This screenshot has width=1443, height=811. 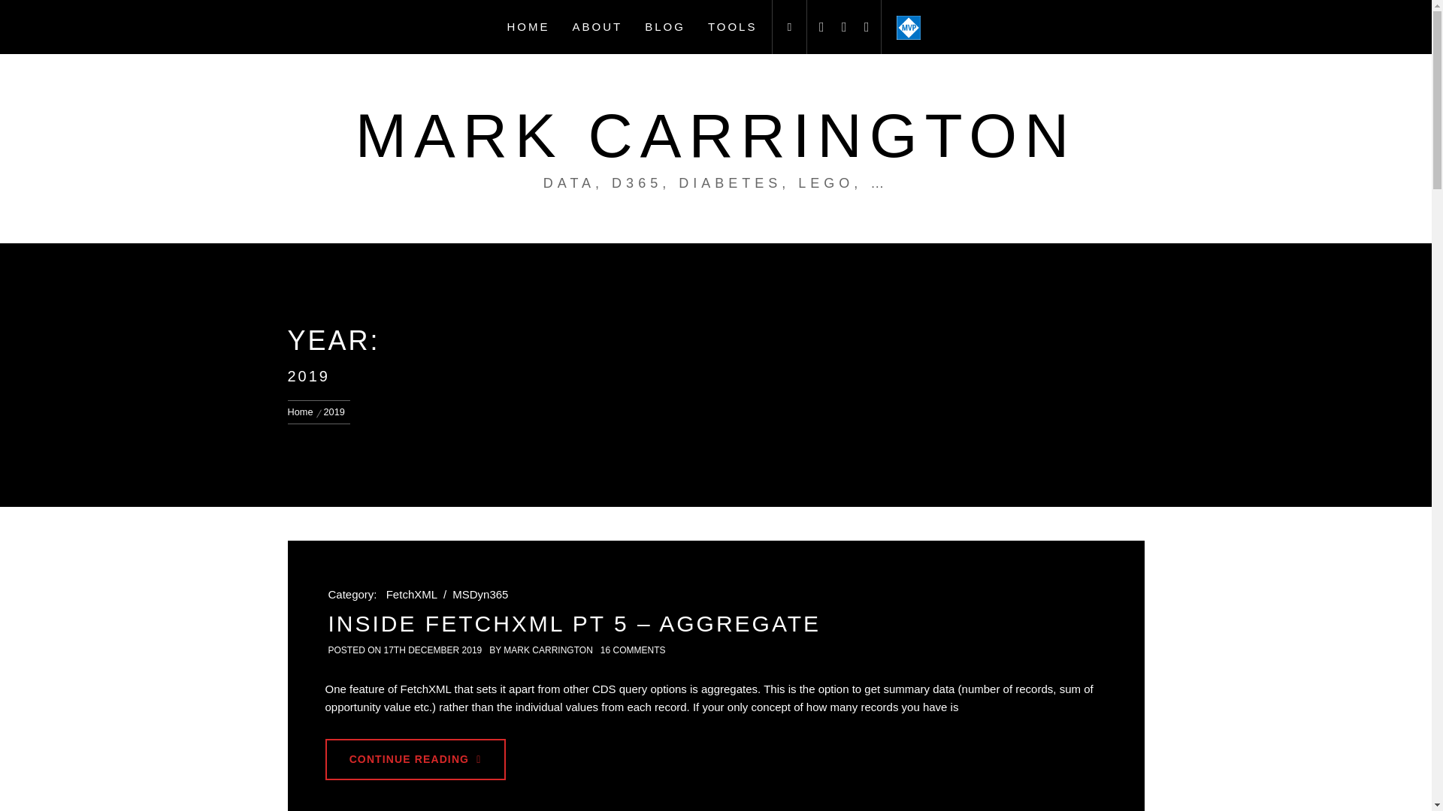 I want to click on FetchXML, so click(x=412, y=594).